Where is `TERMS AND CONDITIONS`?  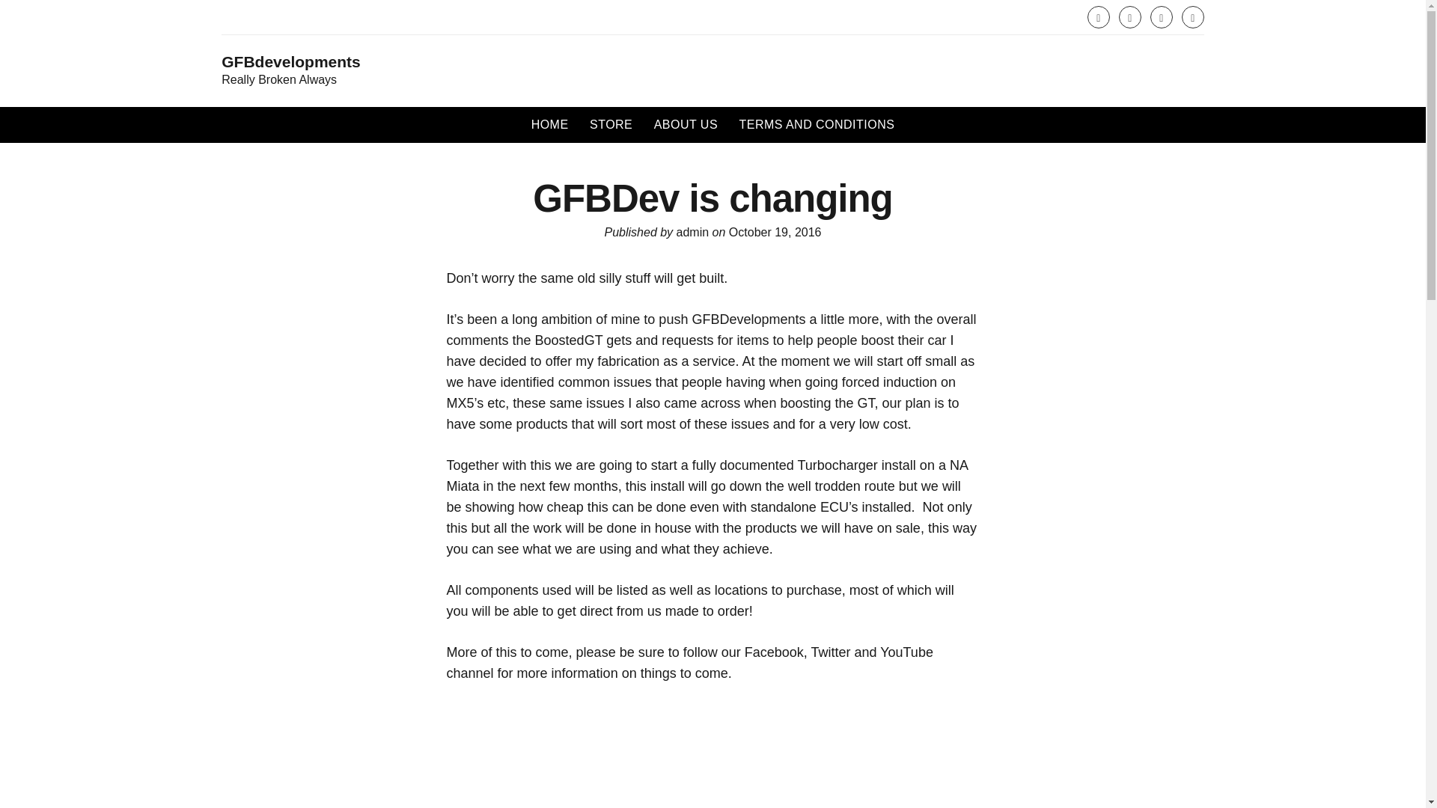
TERMS AND CONDITIONS is located at coordinates (817, 124).